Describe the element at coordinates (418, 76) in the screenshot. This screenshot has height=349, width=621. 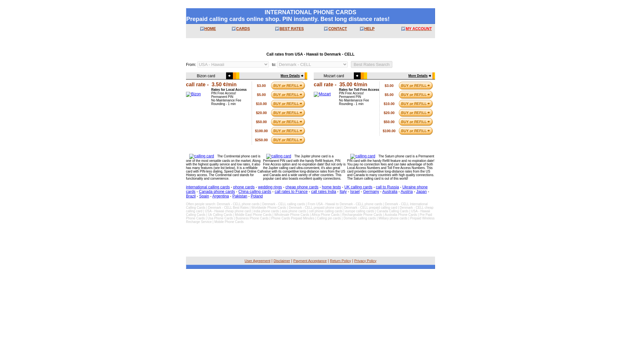
I see `More Details` at that location.